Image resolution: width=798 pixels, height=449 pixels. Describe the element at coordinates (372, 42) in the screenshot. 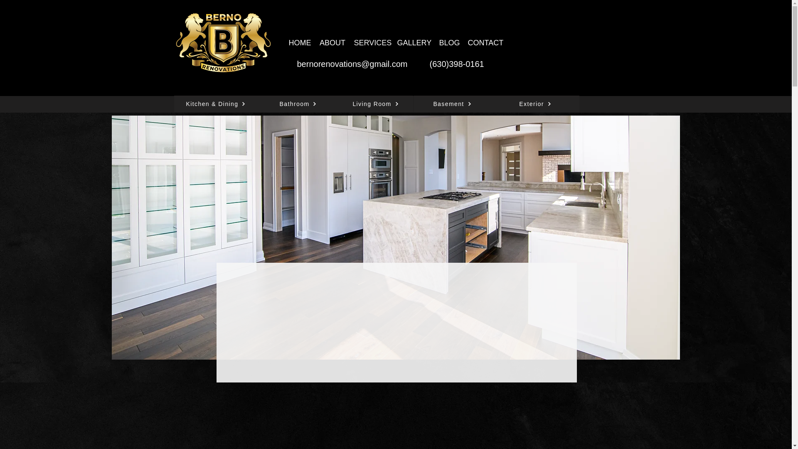

I see `SERVICES` at that location.